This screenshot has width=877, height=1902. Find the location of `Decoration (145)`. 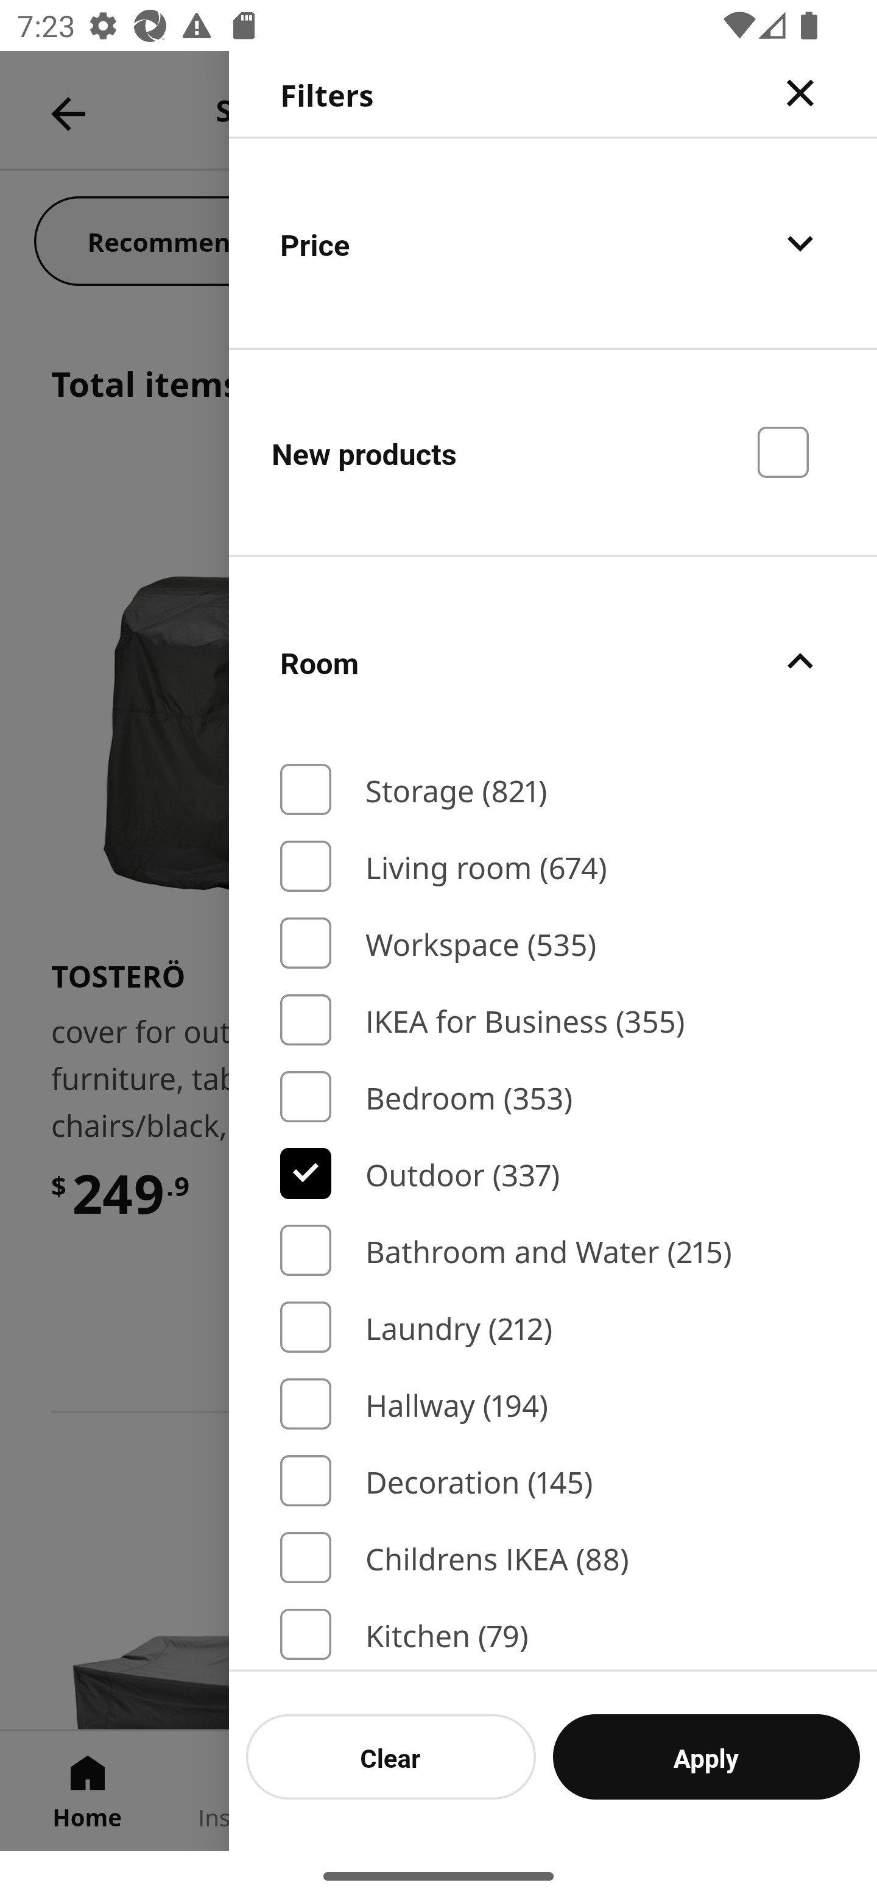

Decoration (145) is located at coordinates (553, 1480).